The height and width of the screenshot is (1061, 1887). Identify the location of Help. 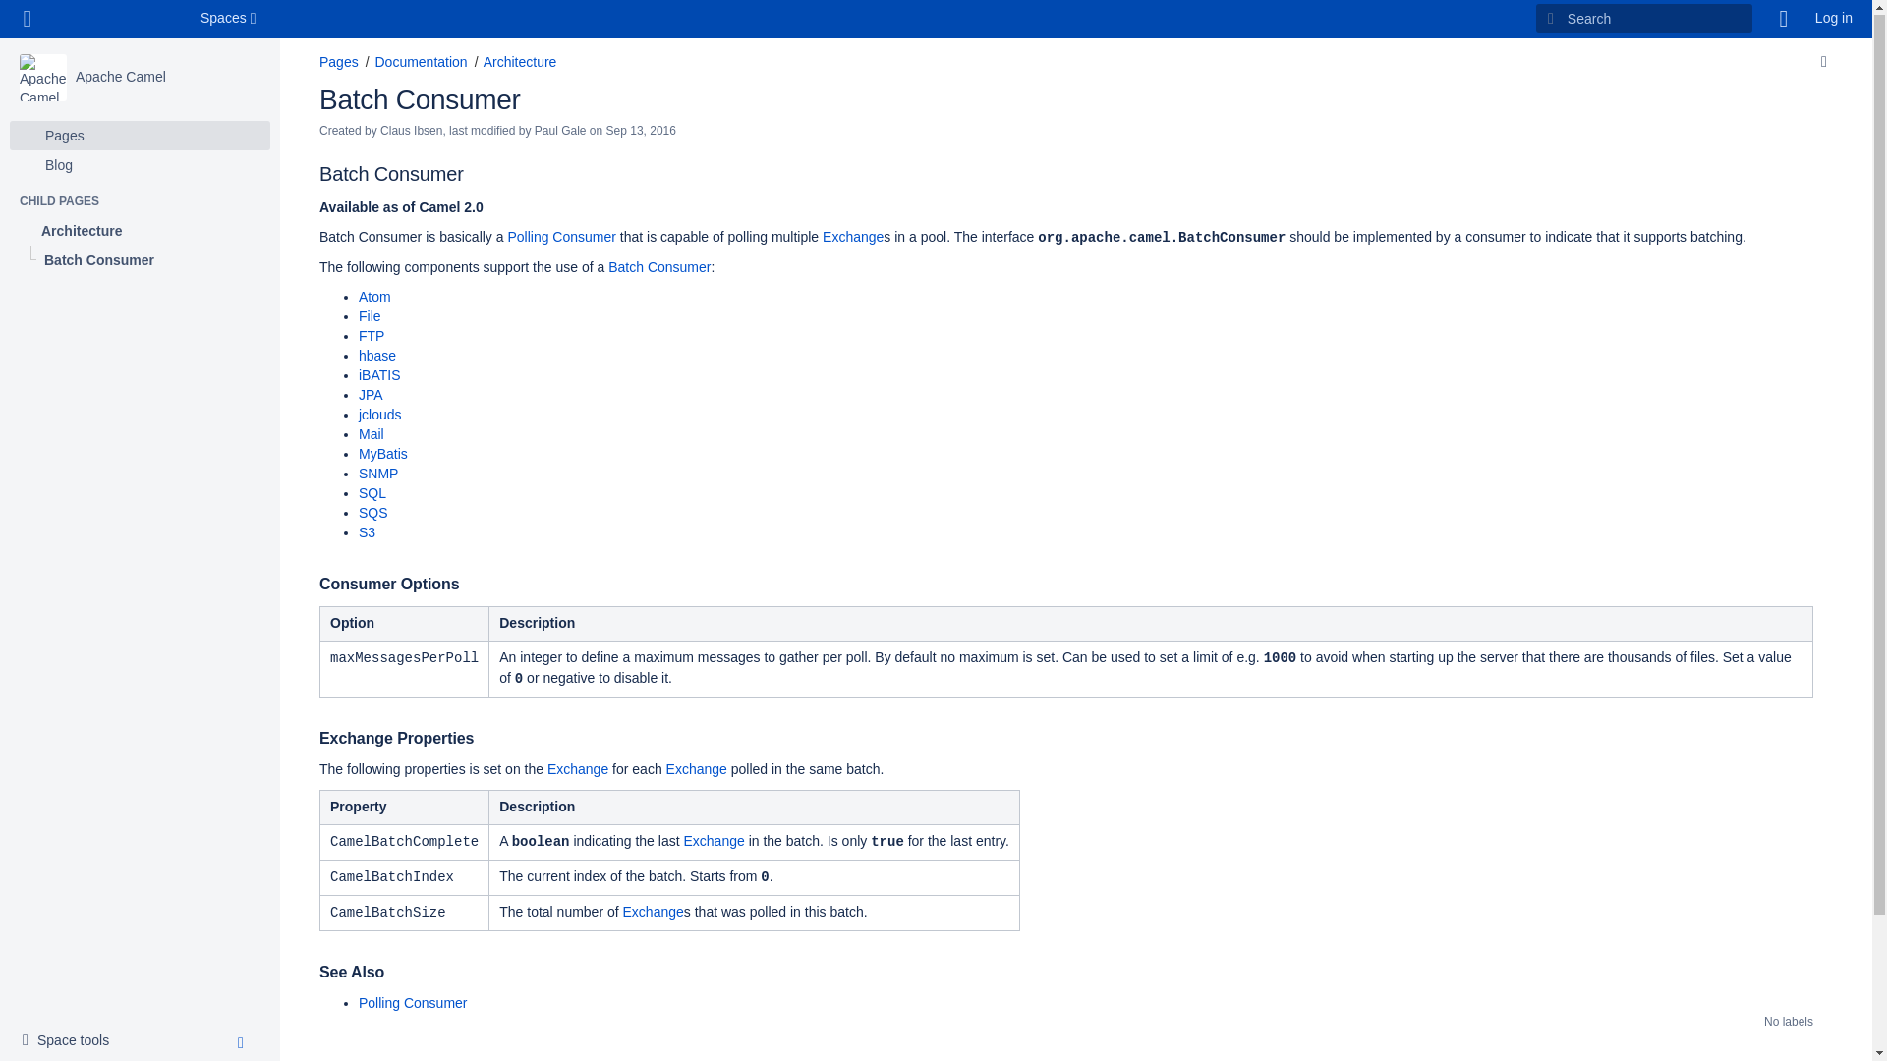
(1784, 19).